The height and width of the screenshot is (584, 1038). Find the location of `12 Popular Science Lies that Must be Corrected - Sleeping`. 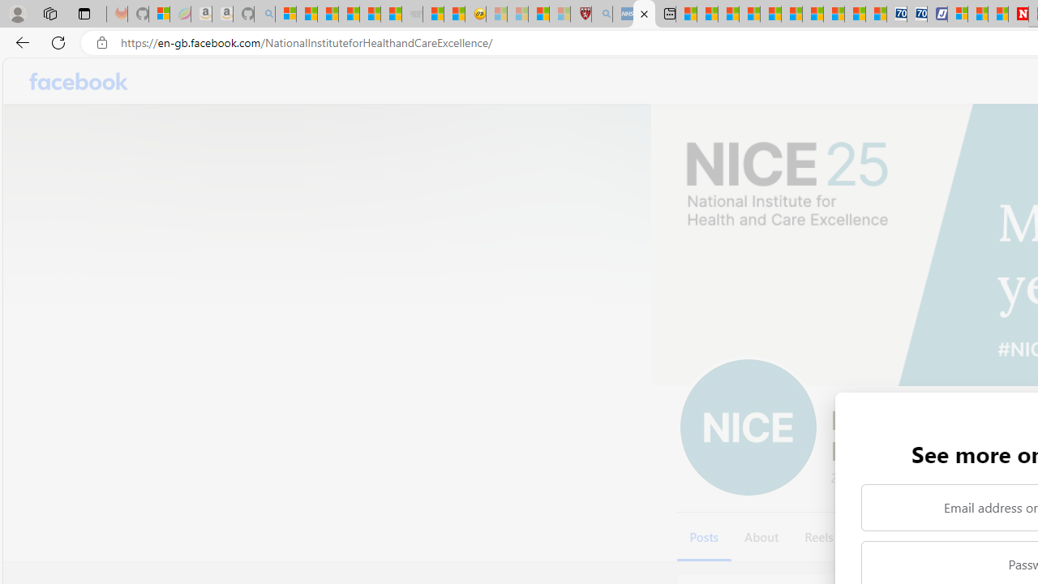

12 Popular Science Lies that Must be Corrected - Sleeping is located at coordinates (560, 15).